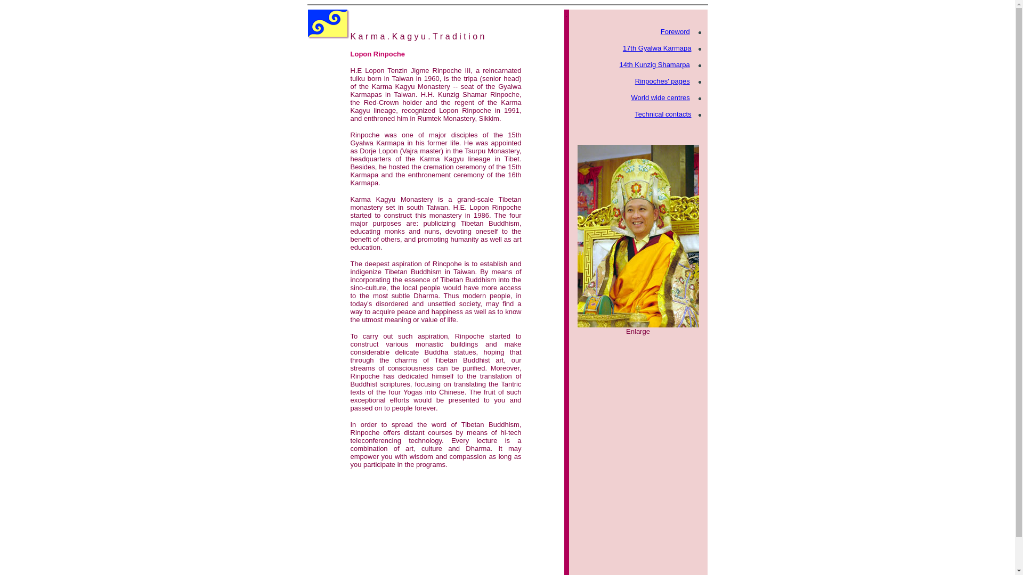 The height and width of the screenshot is (575, 1023). I want to click on Enlarge, so click(638, 331).